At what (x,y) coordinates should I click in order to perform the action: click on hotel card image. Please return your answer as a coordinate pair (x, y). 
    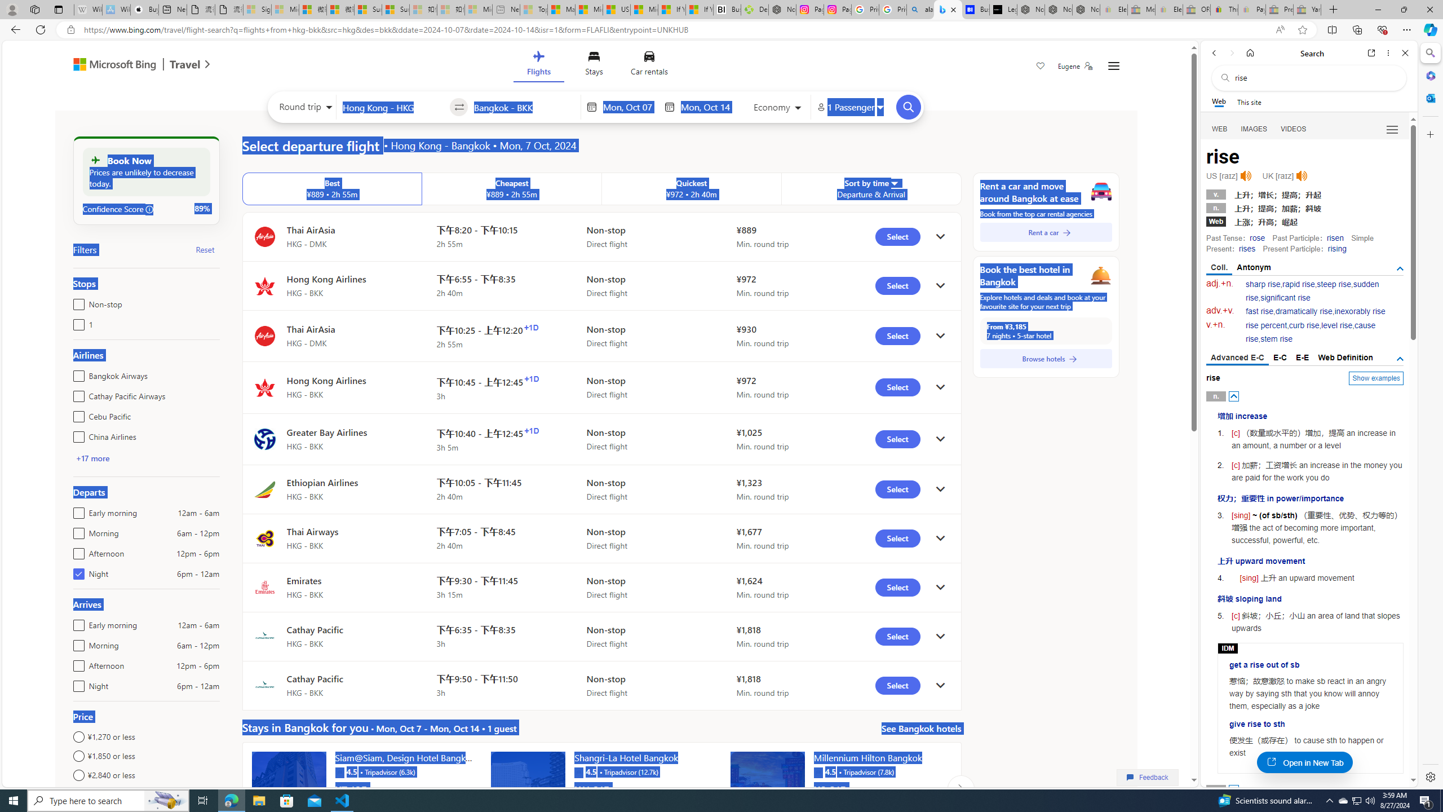
    Looking at the image, I should click on (768, 788).